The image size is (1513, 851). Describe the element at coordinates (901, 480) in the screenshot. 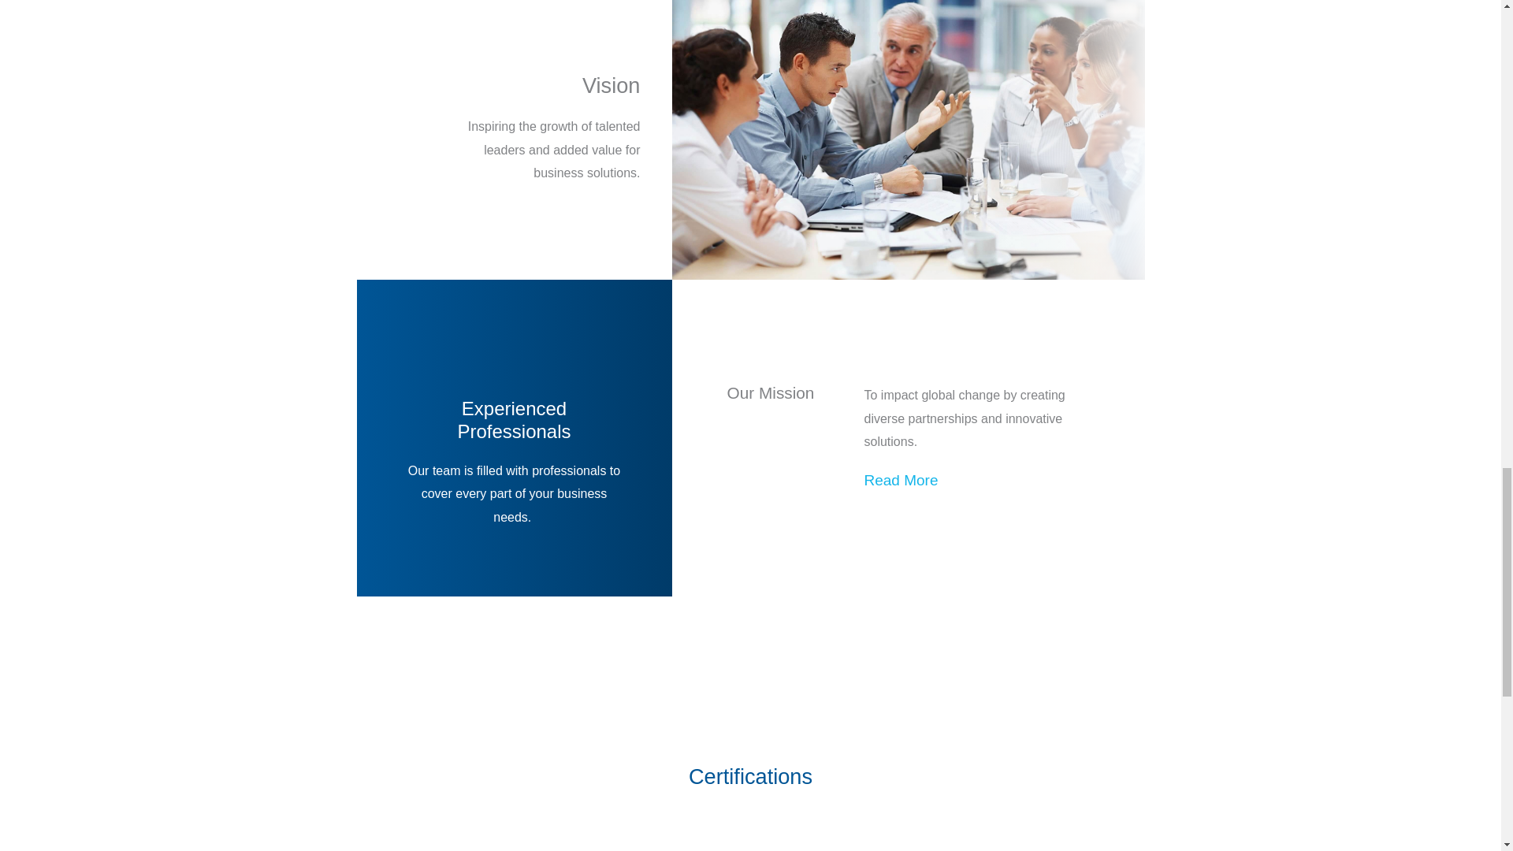

I see `Read More` at that location.